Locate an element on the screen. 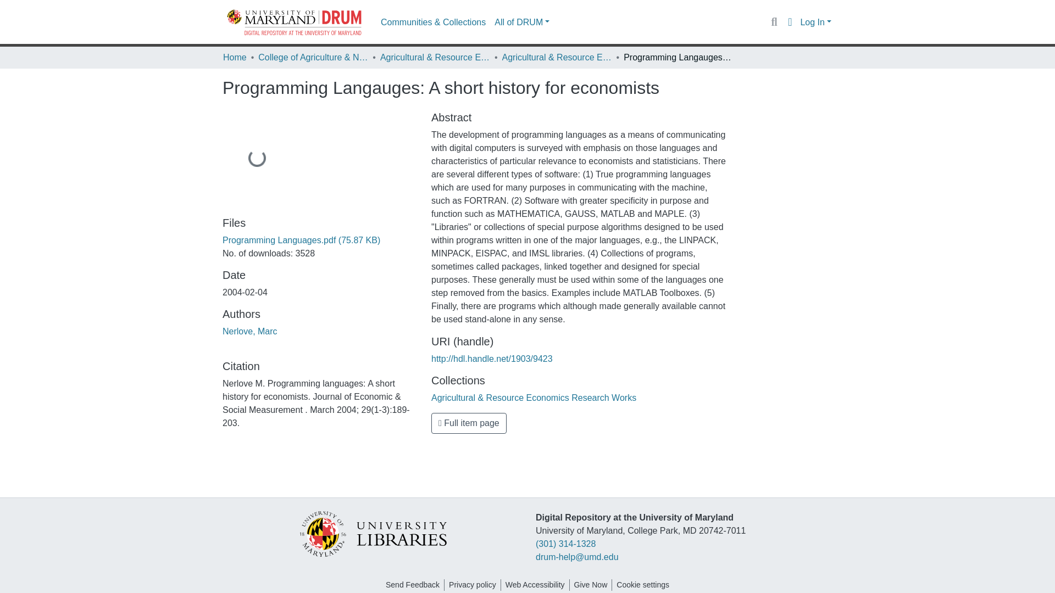  Web Accessibility is located at coordinates (535, 585).